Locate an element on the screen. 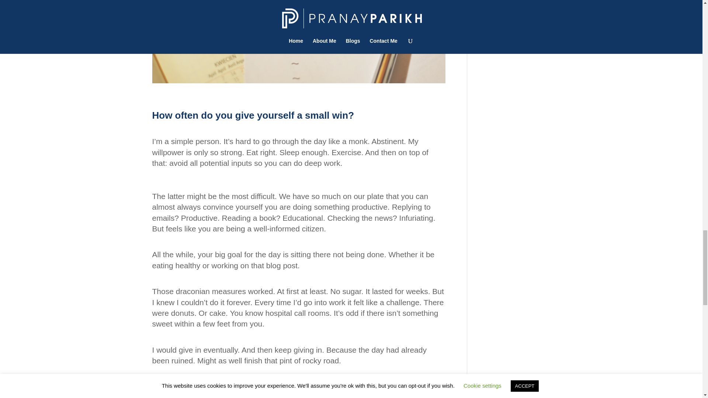 This screenshot has width=708, height=398. pen-calendar-to-do-checklist is located at coordinates (299, 41).